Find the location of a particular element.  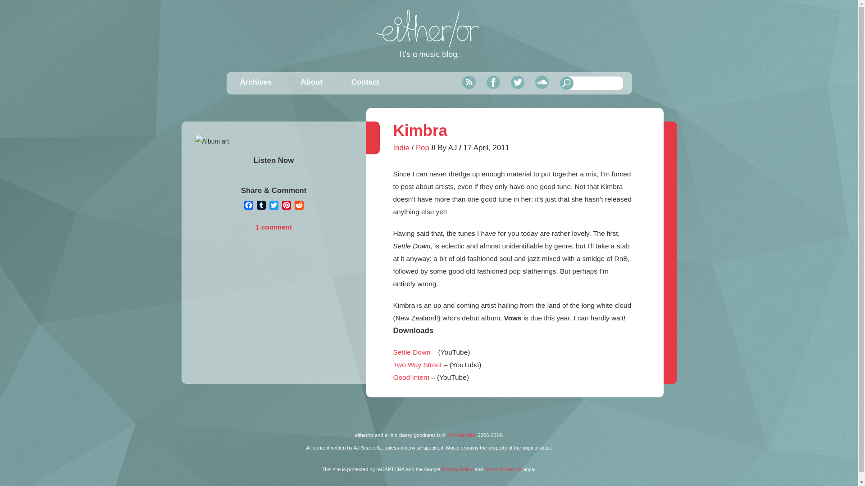

Facebook is located at coordinates (493, 82).